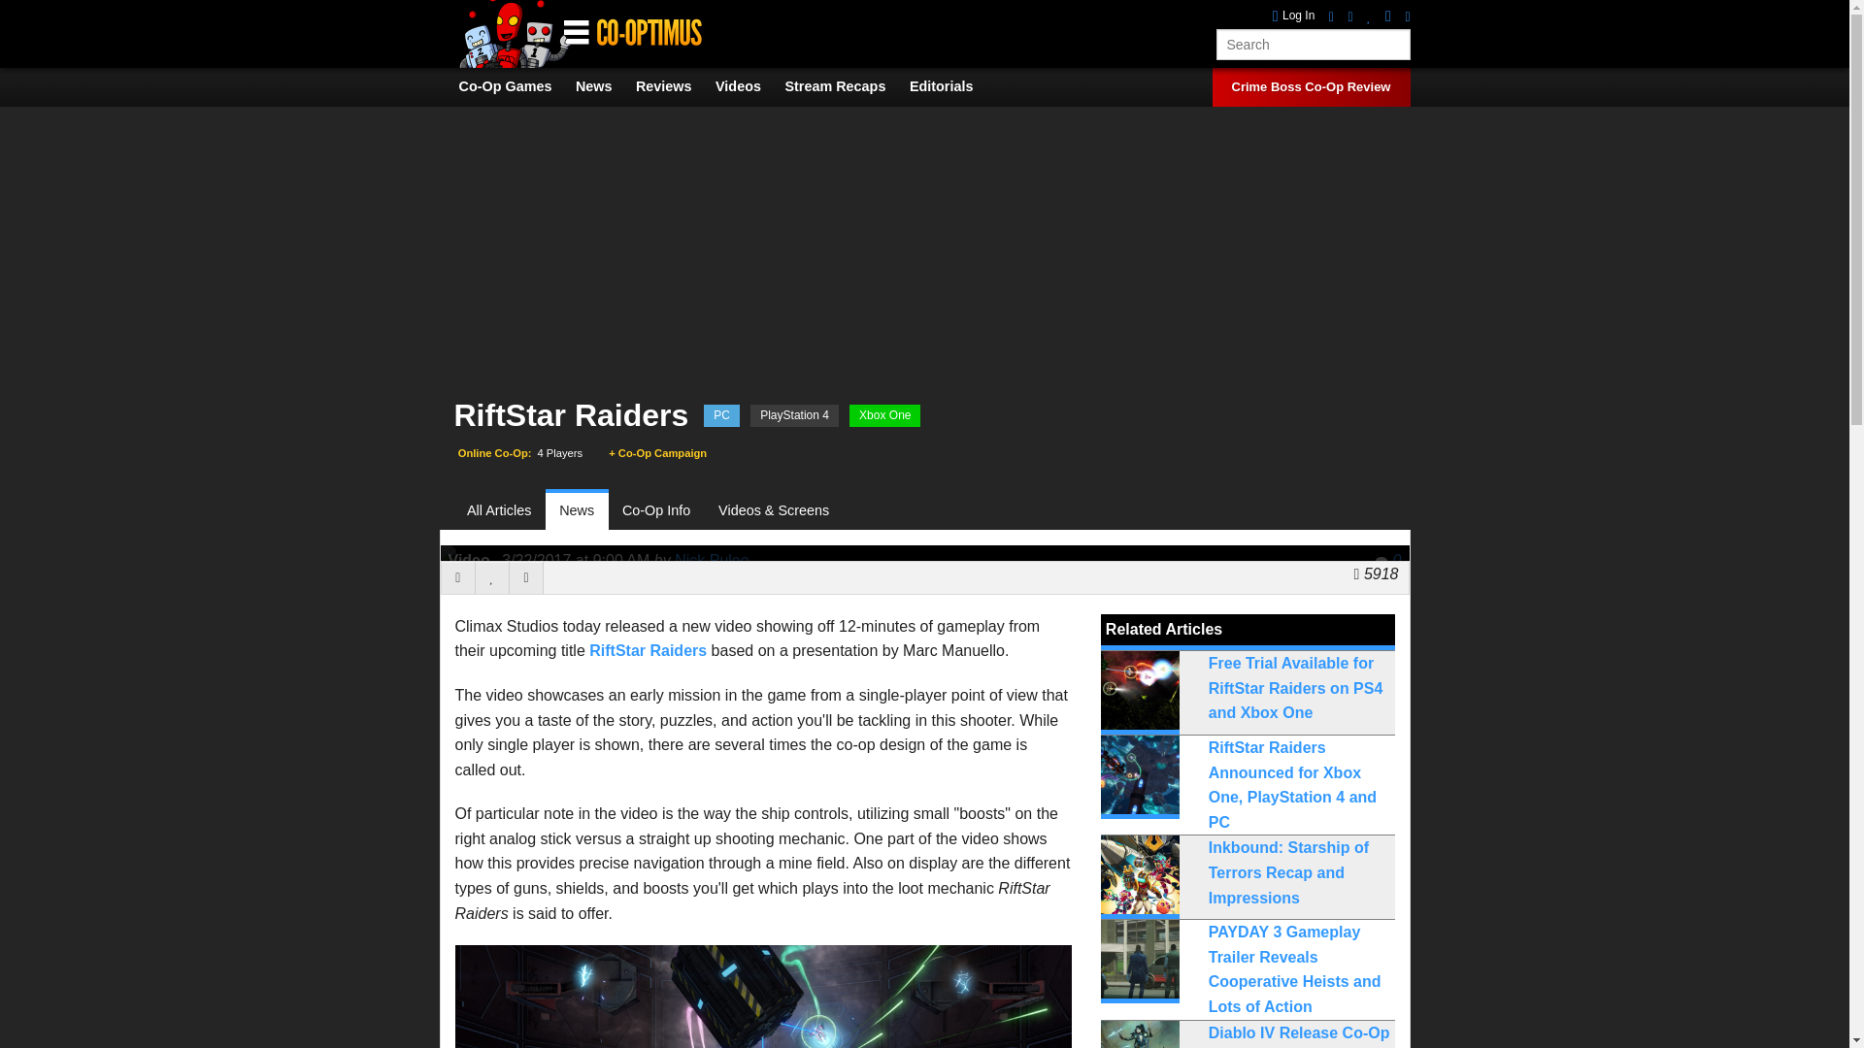 This screenshot has width=1864, height=1048. I want to click on Co-Op Info, so click(656, 510).